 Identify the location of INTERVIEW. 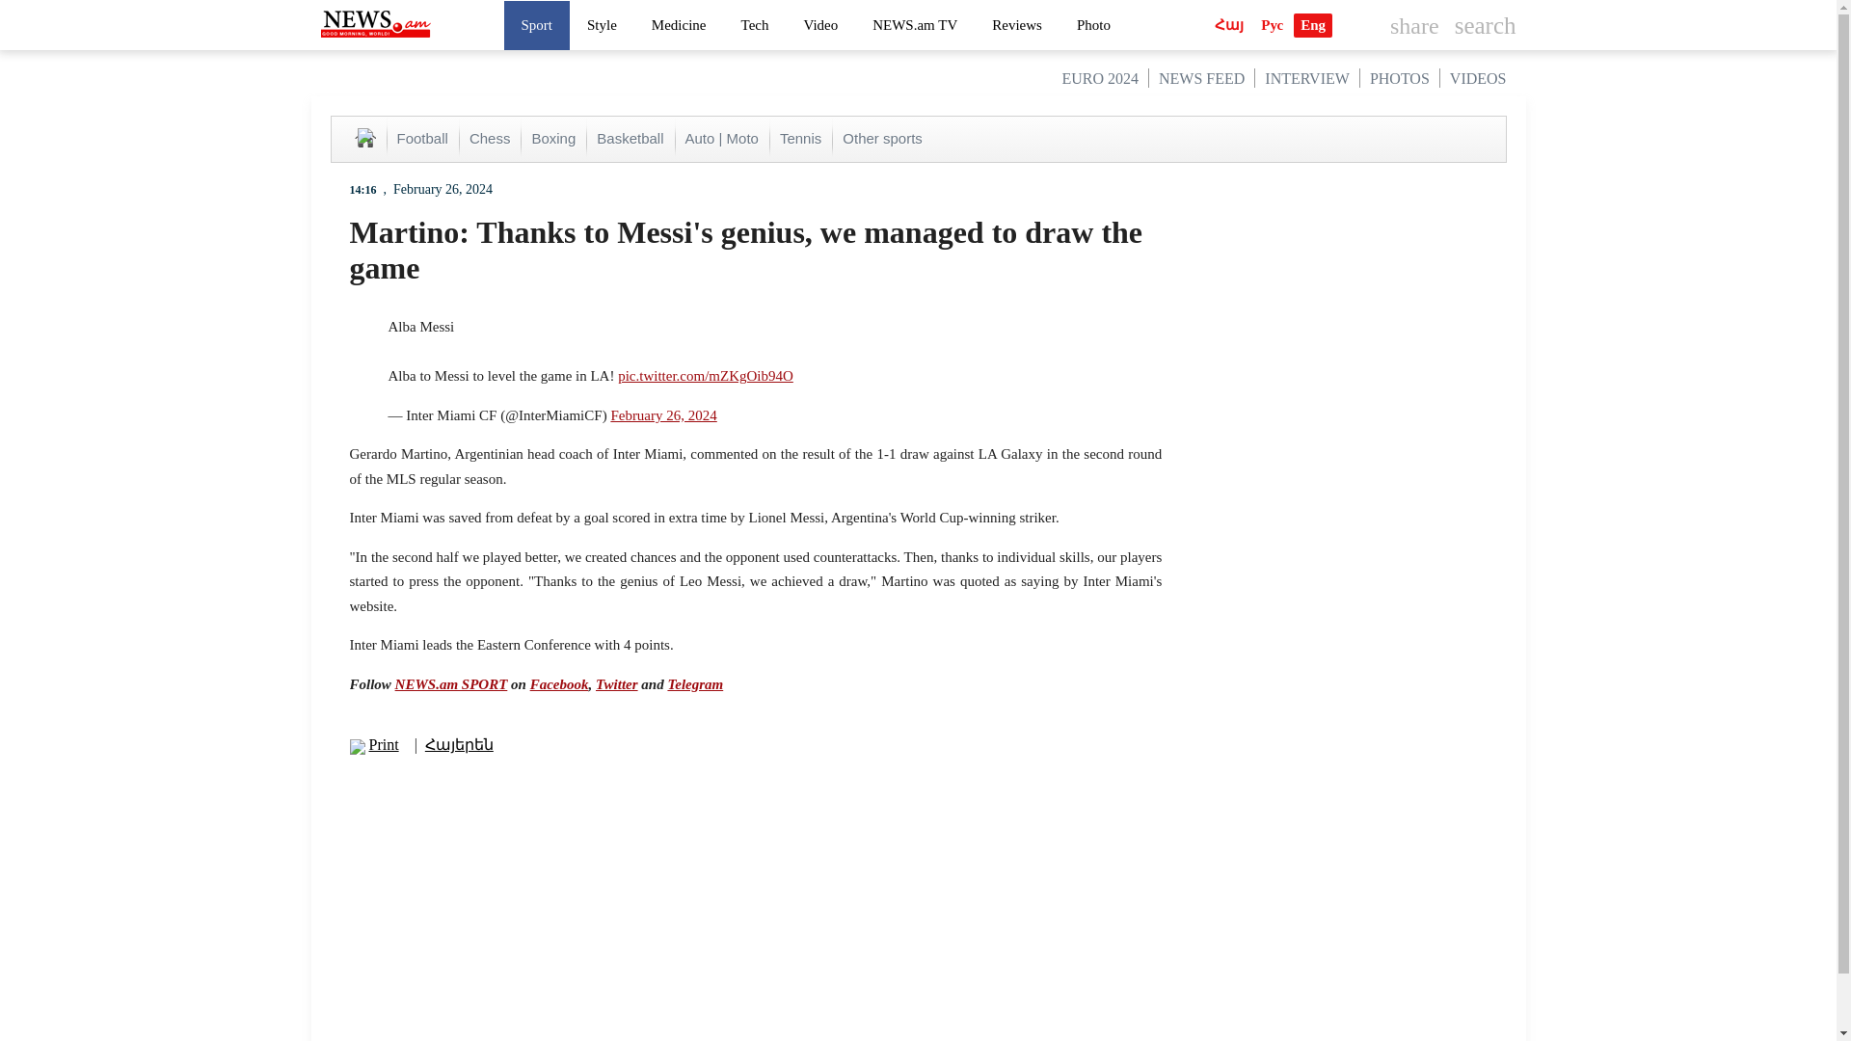
(1306, 78).